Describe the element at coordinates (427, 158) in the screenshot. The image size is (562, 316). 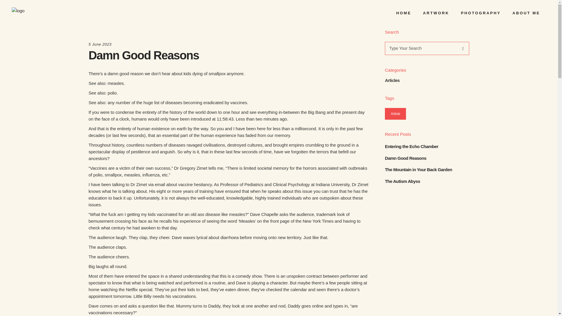
I see `Damn Good Reasons` at that location.